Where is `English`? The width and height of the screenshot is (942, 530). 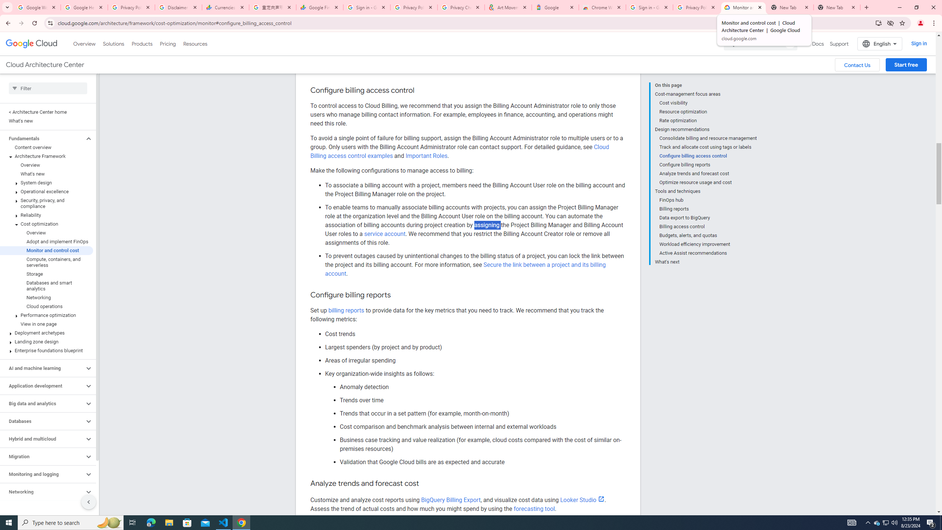 English is located at coordinates (879, 43).